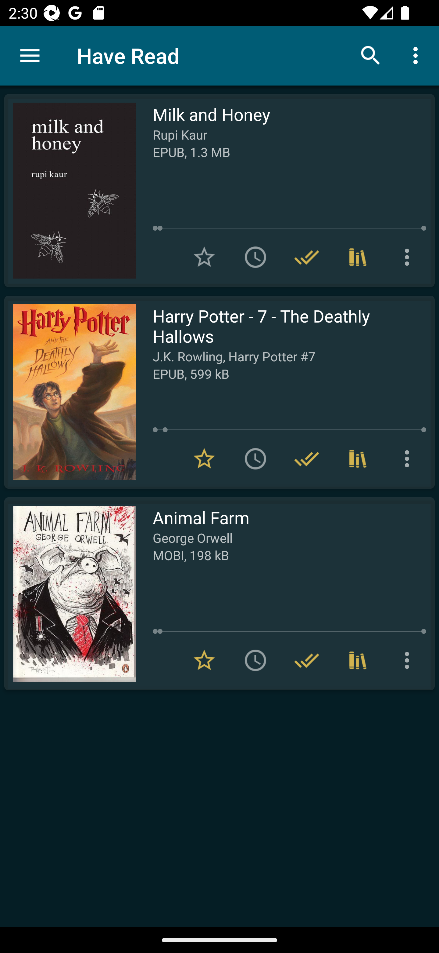 The image size is (439, 953). Describe the element at coordinates (307, 458) in the screenshot. I see `Remove from Have read` at that location.